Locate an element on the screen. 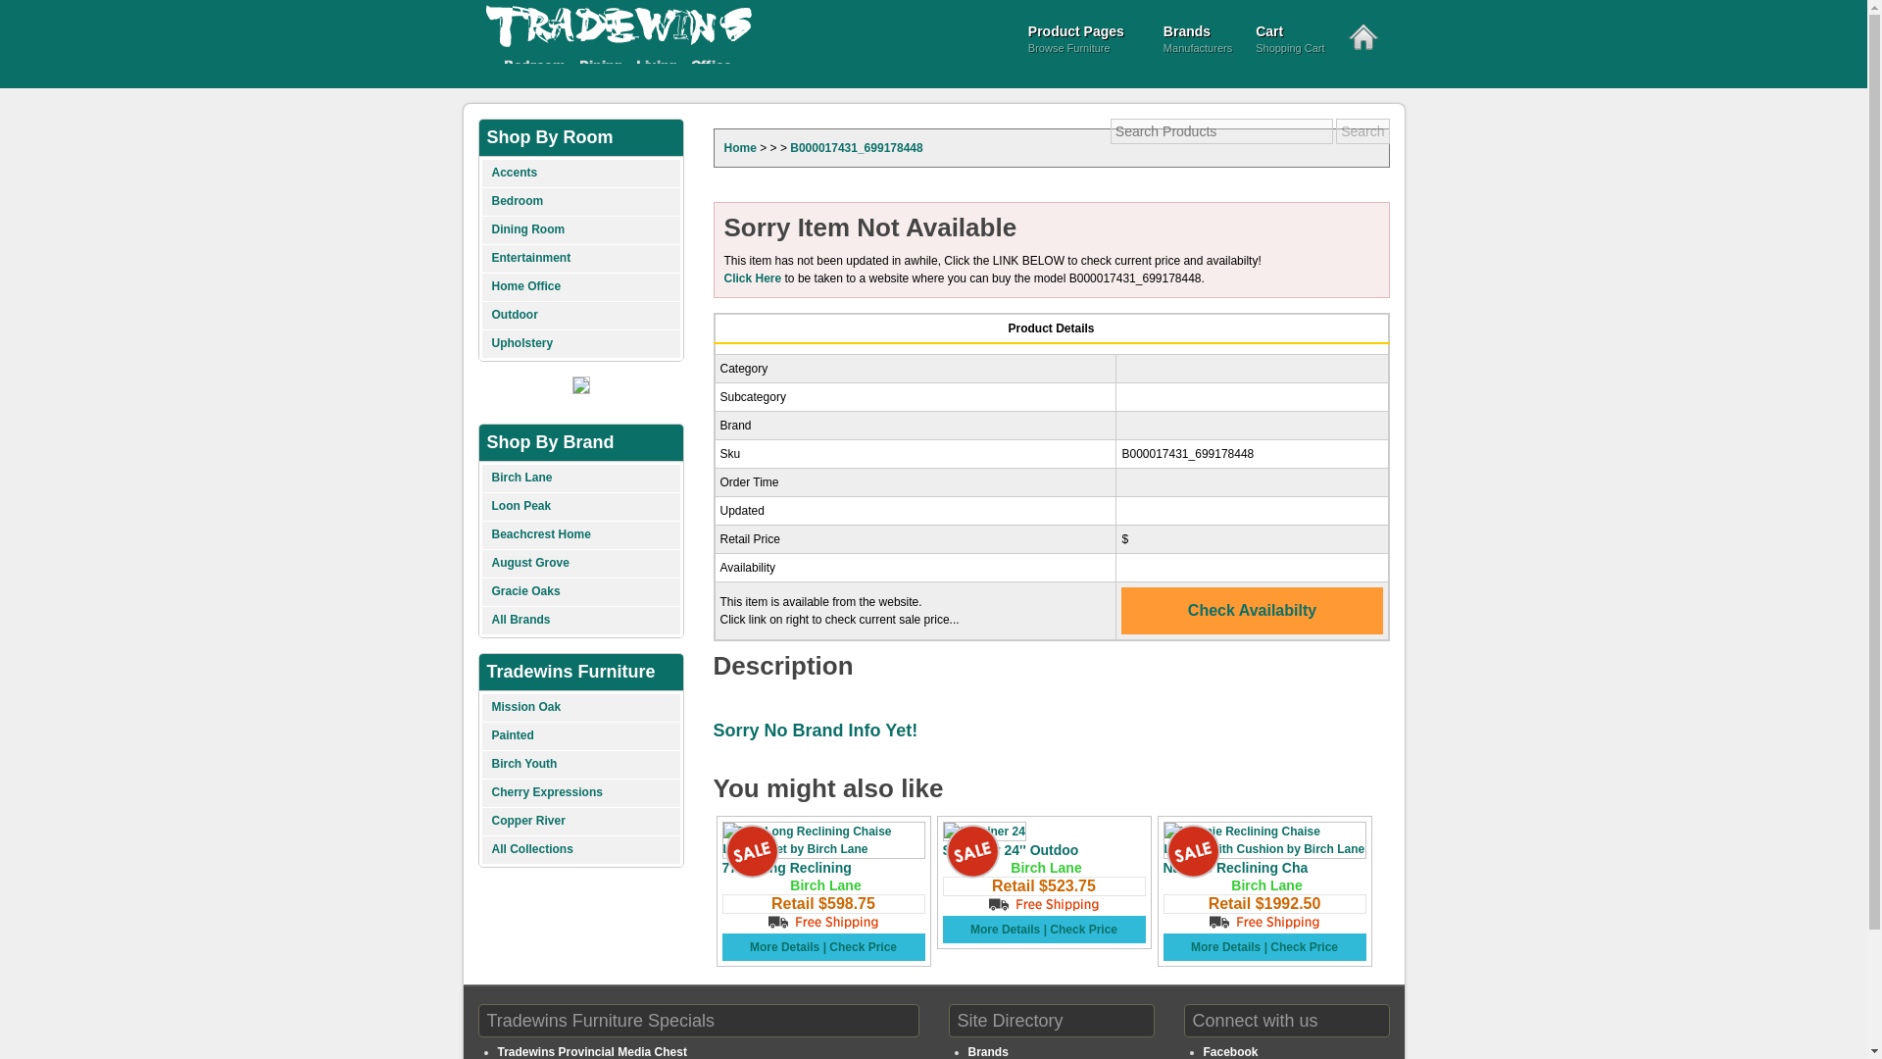 This screenshot has width=1882, height=1059. 77.5 Long Reclining Chaise Lounge Set by Birch Lane is located at coordinates (821, 839).